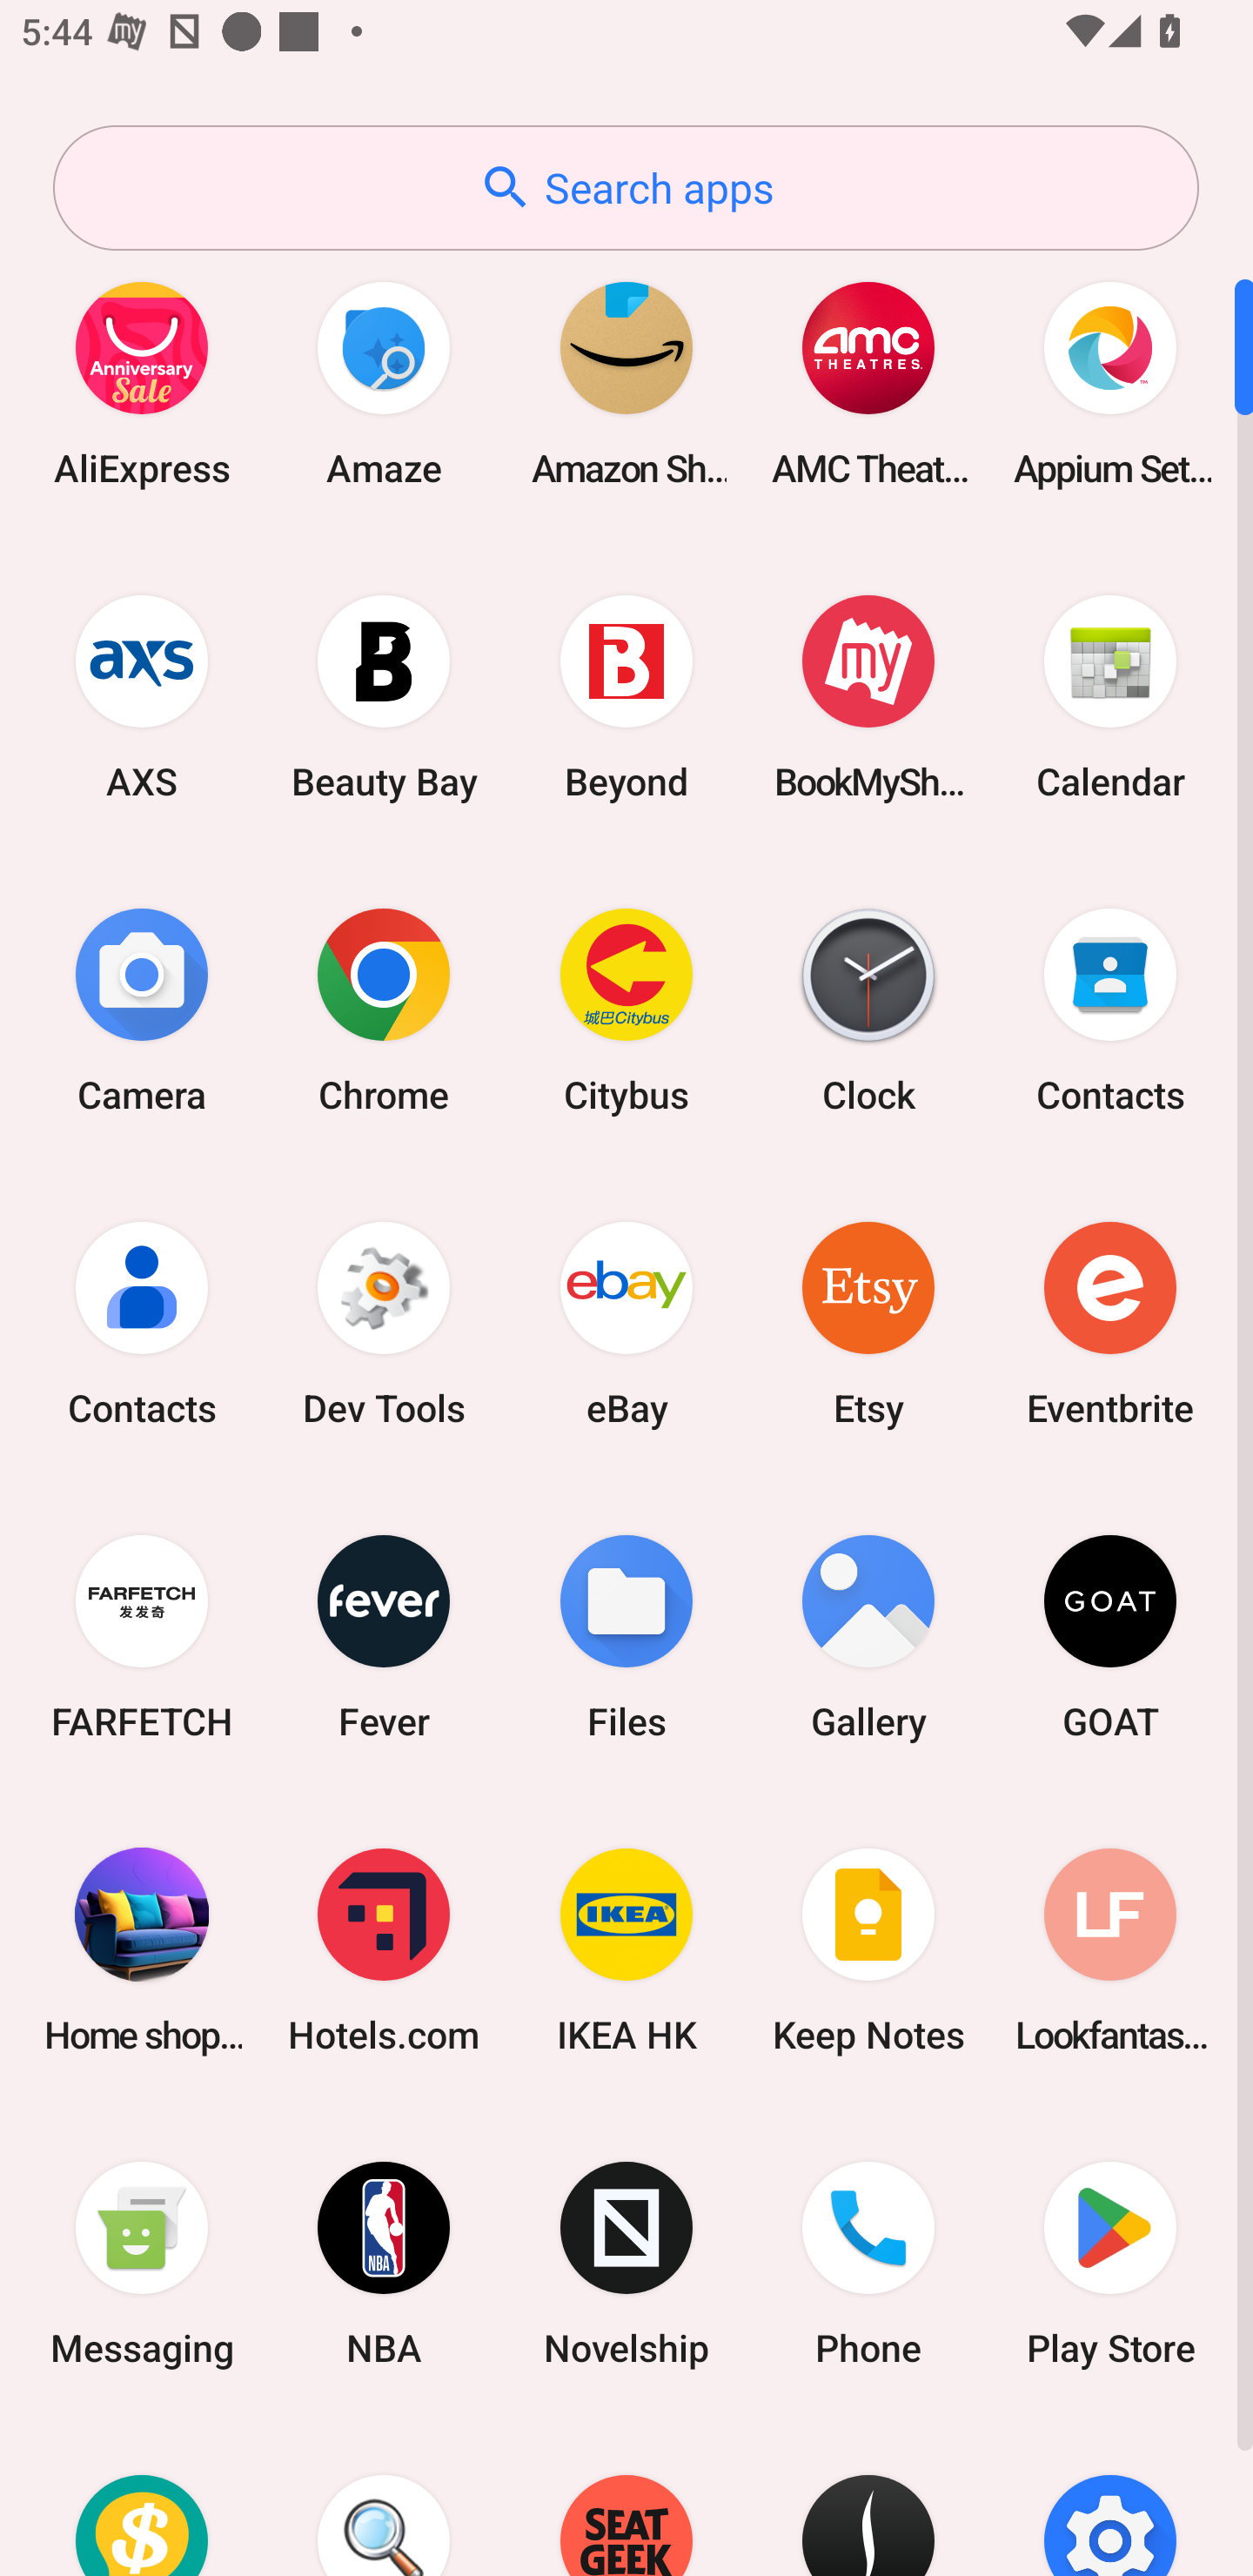  What do you see at coordinates (142, 1949) in the screenshot?
I see `Home shopping` at bounding box center [142, 1949].